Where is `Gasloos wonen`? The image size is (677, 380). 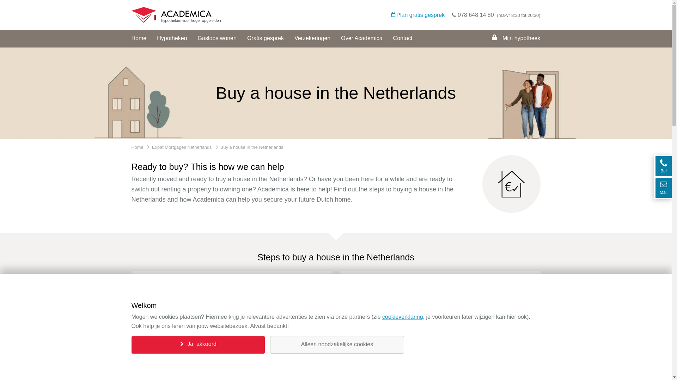
Gasloos wonen is located at coordinates (217, 39).